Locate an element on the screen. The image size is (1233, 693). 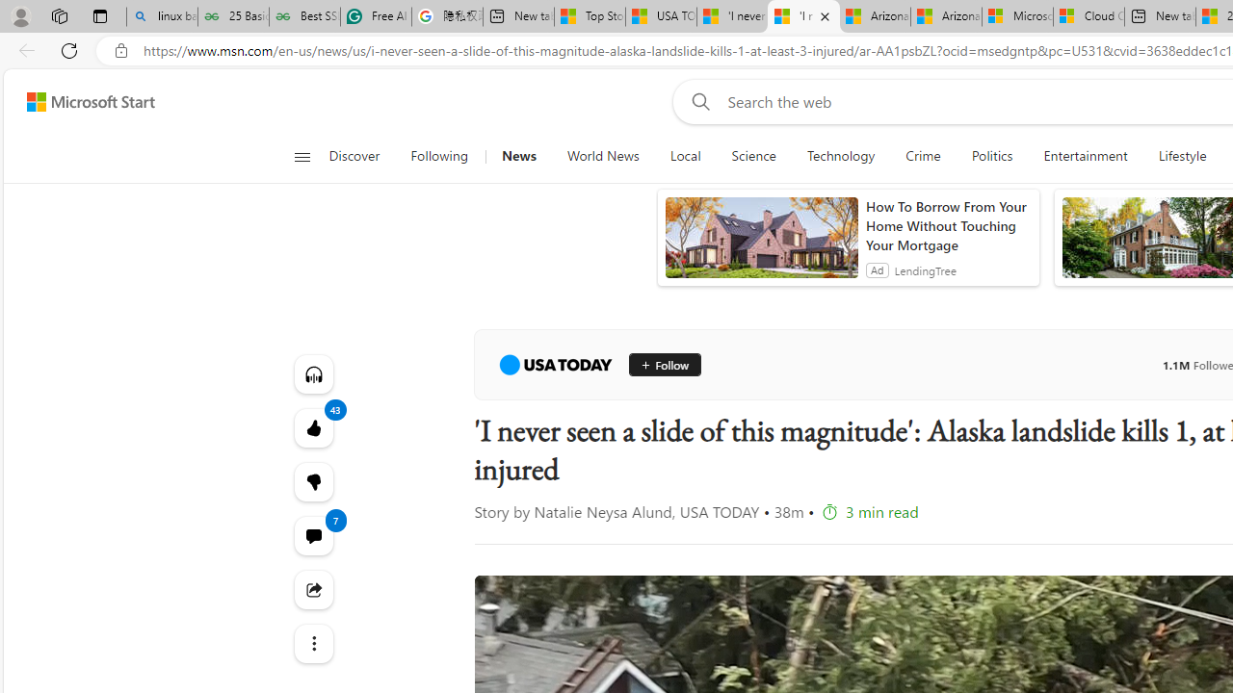
LendingTree is located at coordinates (925, 269).